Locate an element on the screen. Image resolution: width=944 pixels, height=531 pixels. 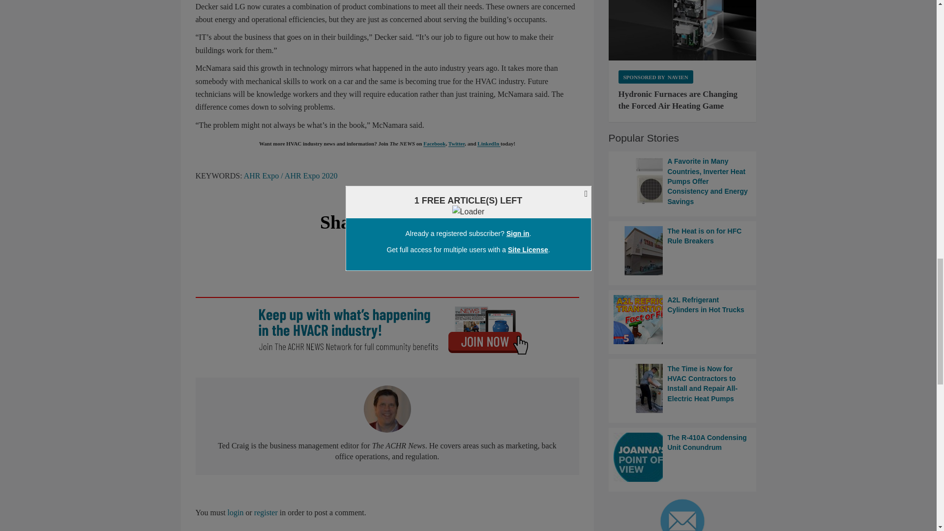
Hydronic Forced Air Furnace Diagram is located at coordinates (682, 30).